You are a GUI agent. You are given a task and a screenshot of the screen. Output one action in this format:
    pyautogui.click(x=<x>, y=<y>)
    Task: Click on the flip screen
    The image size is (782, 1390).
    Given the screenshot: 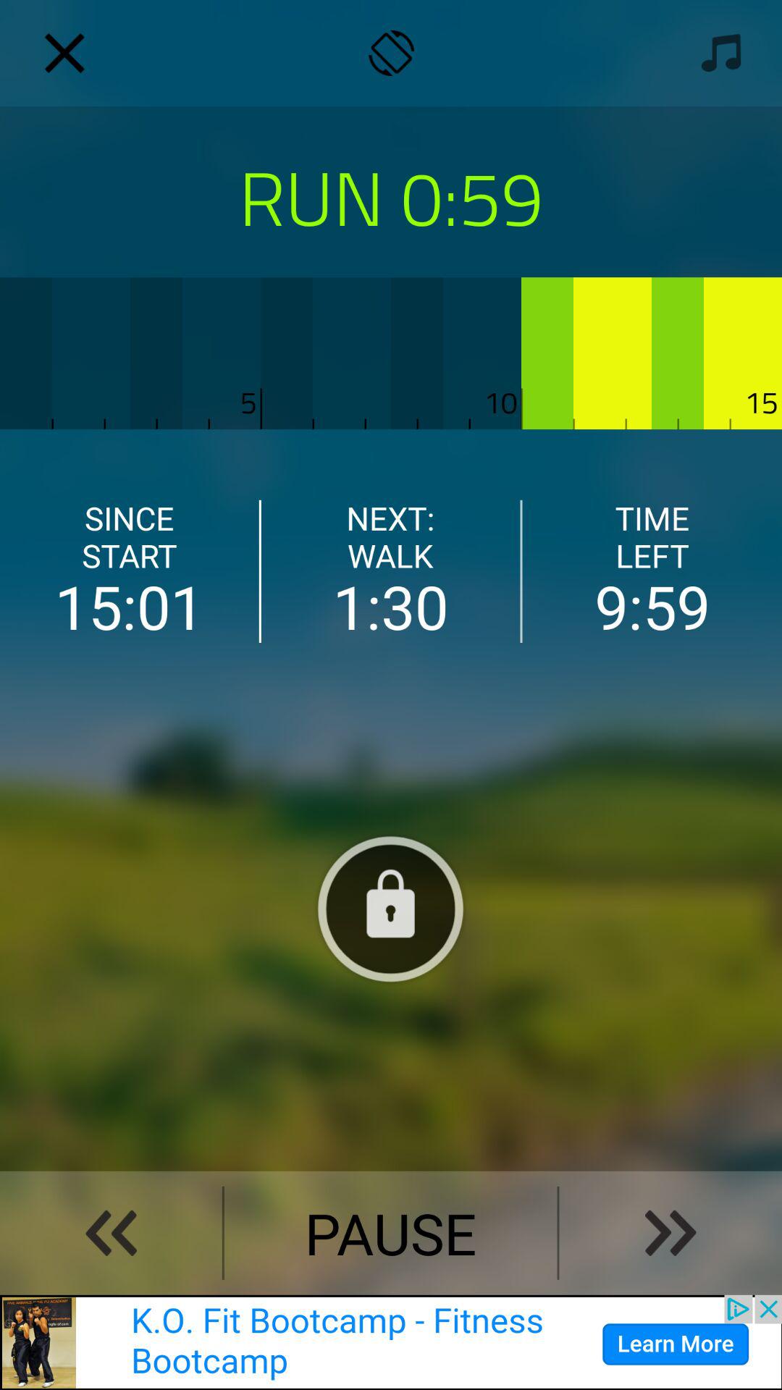 What is the action you would take?
    pyautogui.click(x=391, y=54)
    